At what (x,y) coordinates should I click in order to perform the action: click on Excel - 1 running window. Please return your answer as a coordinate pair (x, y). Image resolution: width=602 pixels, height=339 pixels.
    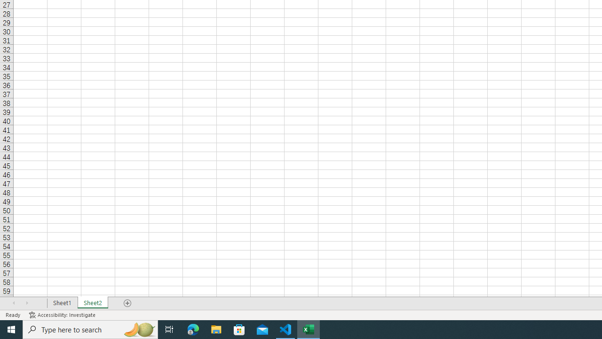
    Looking at the image, I should click on (309, 330).